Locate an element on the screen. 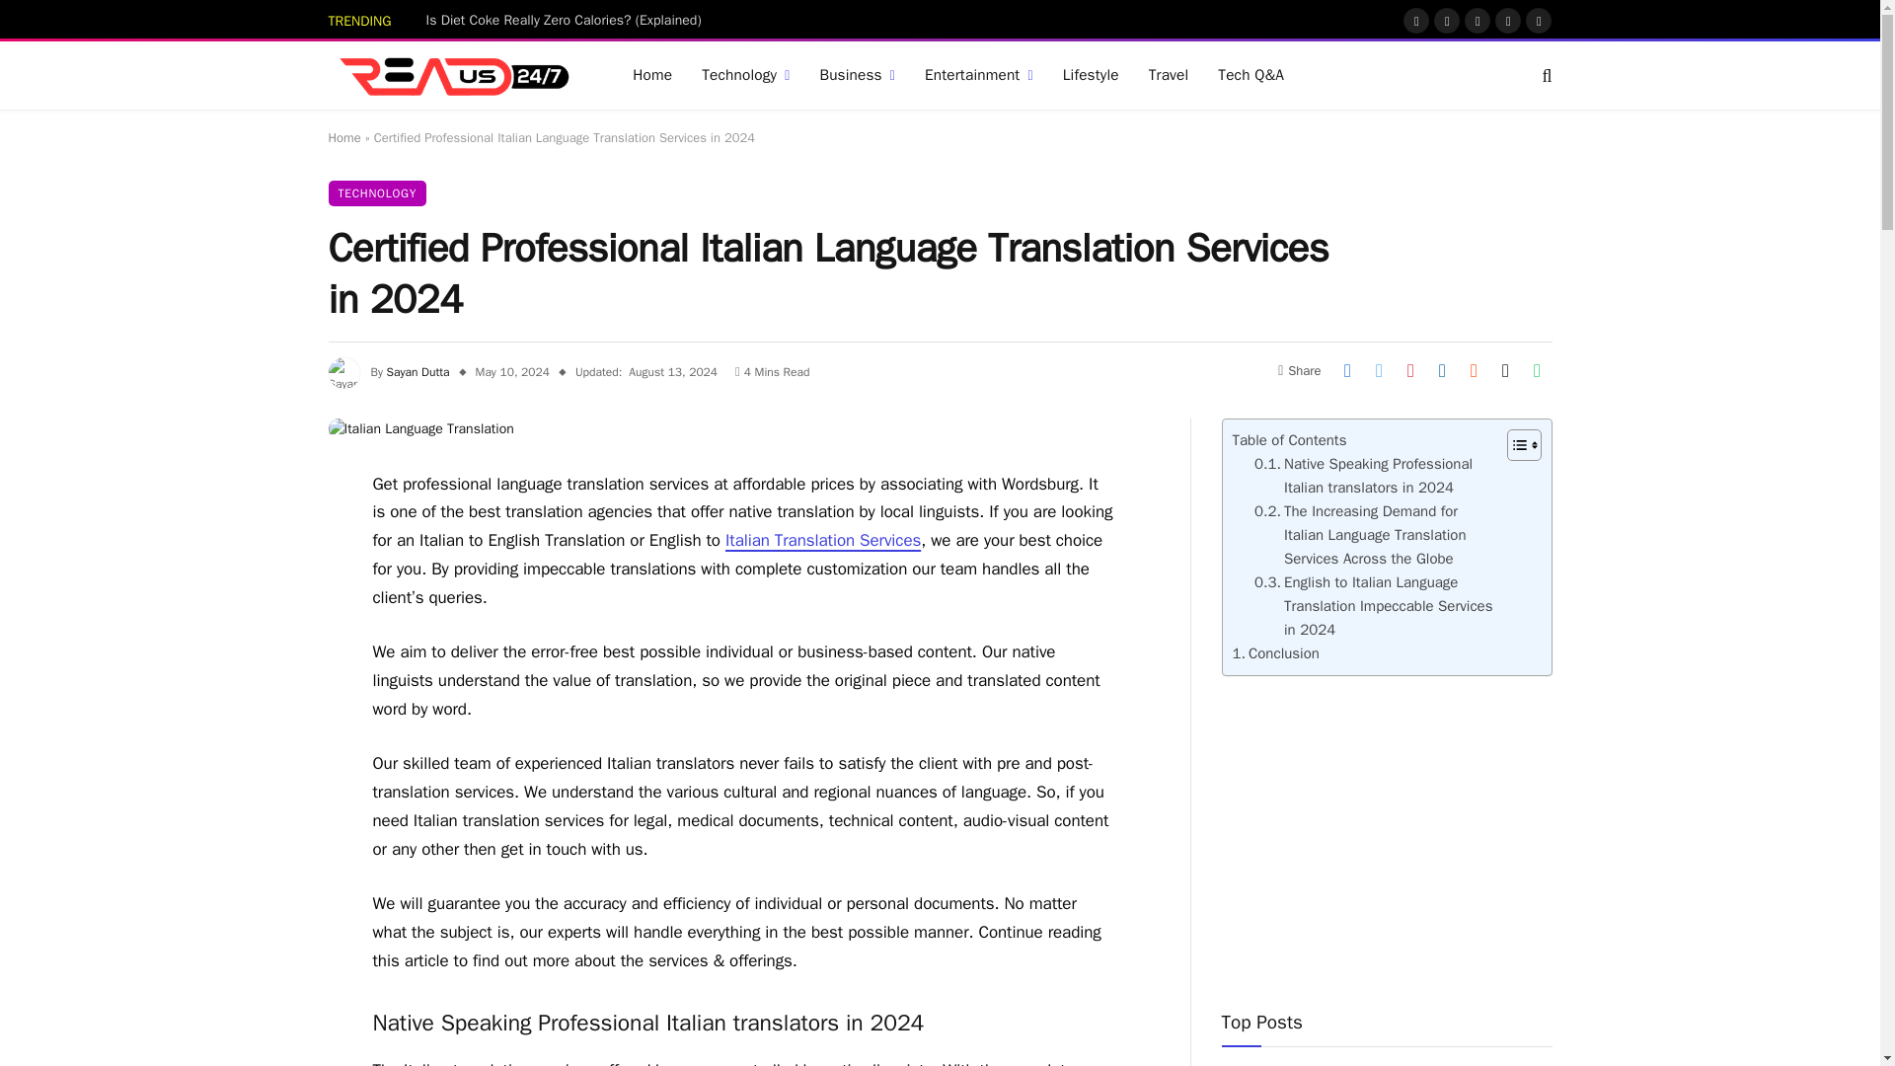 This screenshot has height=1066, width=1895. Technology is located at coordinates (744, 75).